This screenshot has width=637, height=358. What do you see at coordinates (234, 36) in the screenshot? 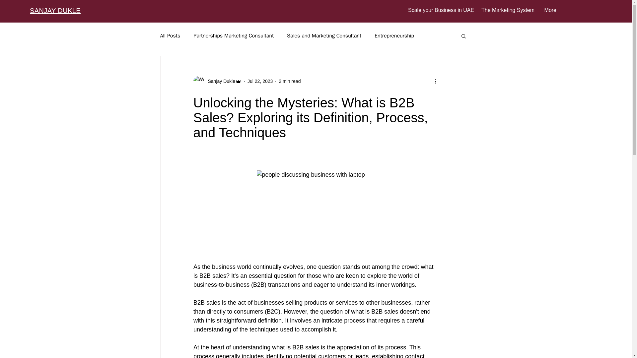
I see `Partnerships Marketing Consultant` at bounding box center [234, 36].